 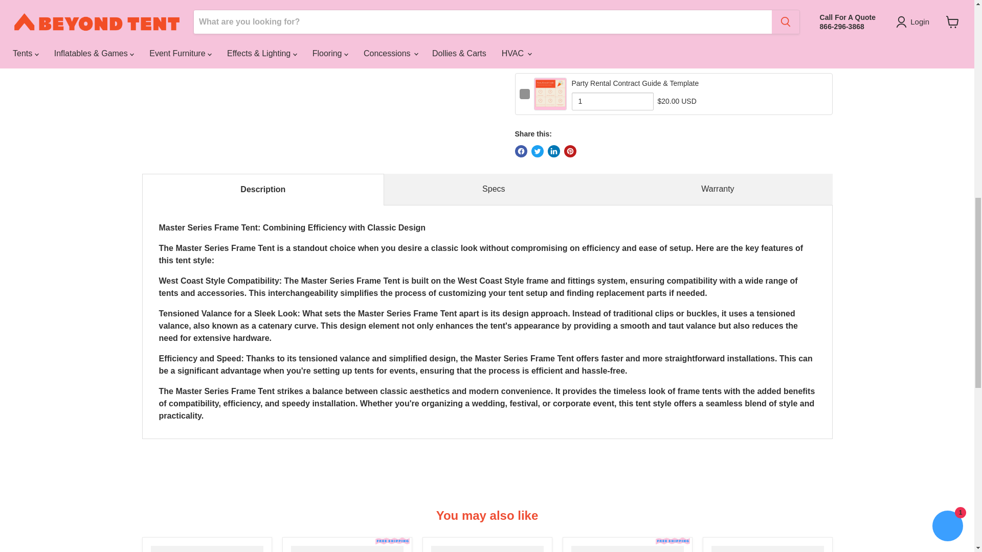 What do you see at coordinates (699, 7) in the screenshot?
I see `1` at bounding box center [699, 7].